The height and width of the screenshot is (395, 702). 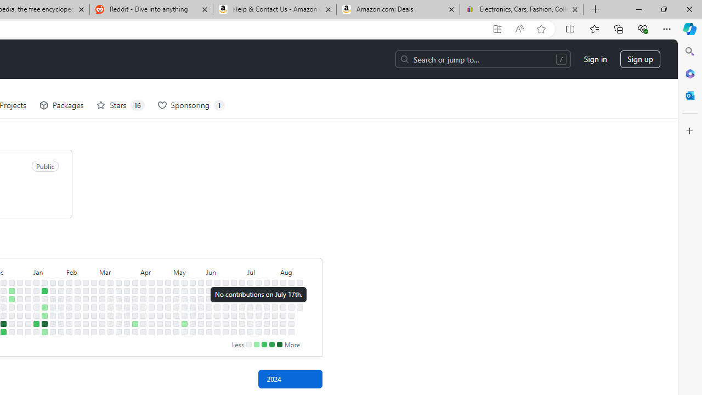 I want to click on No contributions on April 2nd., so click(x=135, y=298).